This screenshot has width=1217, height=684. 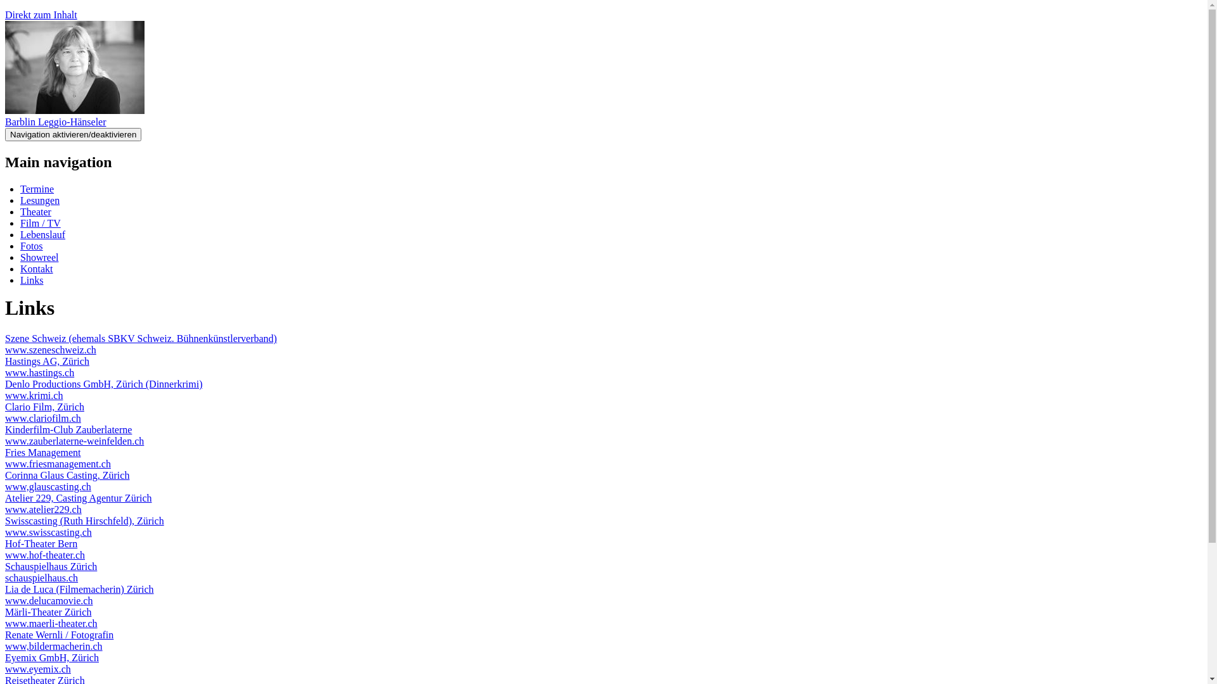 What do you see at coordinates (34, 395) in the screenshot?
I see `www.krimi.ch` at bounding box center [34, 395].